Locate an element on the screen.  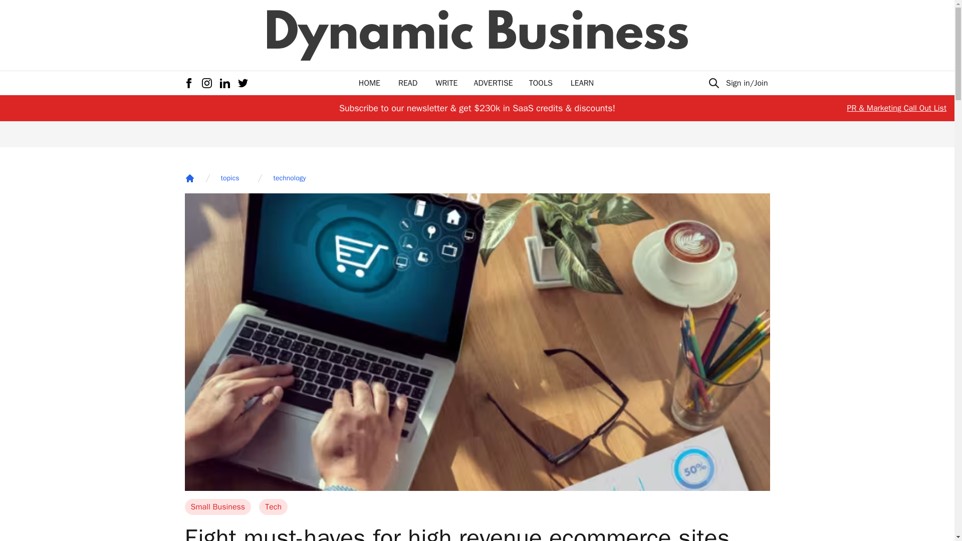
technology is located at coordinates (290, 178).